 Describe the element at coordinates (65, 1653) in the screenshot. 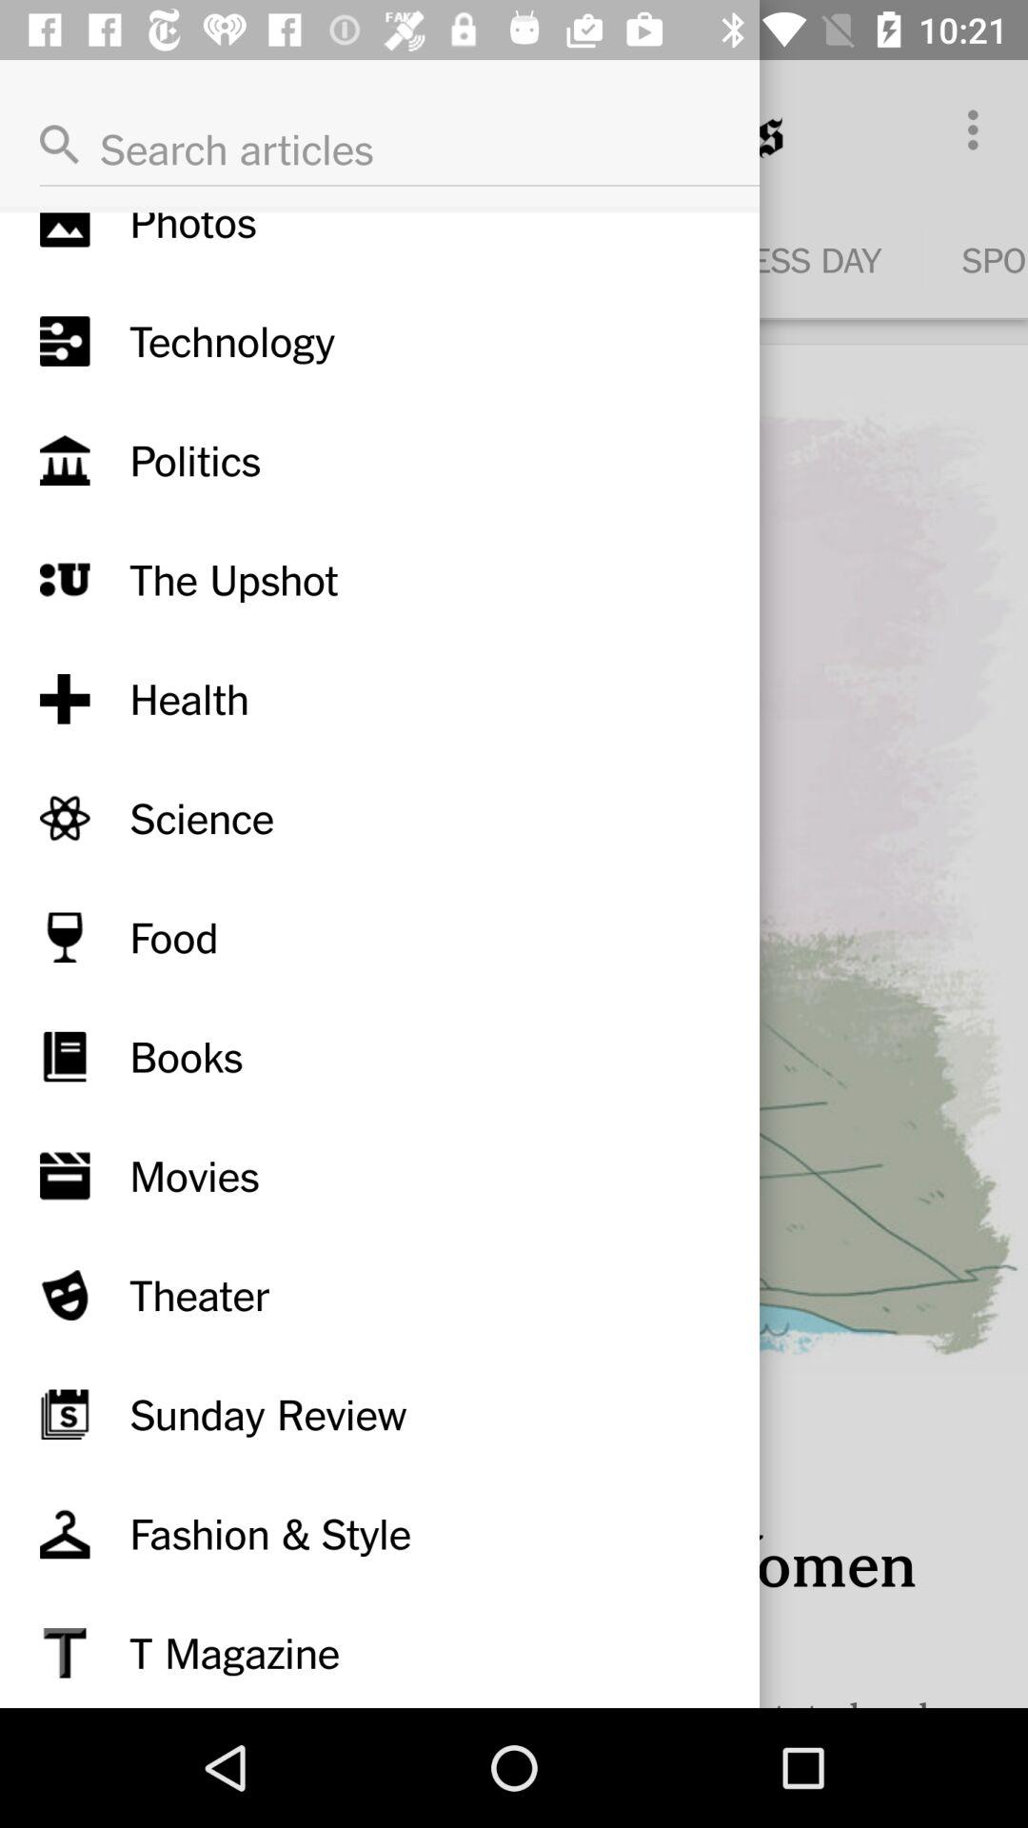

I see `click on the last icon from bottom left corner` at that location.